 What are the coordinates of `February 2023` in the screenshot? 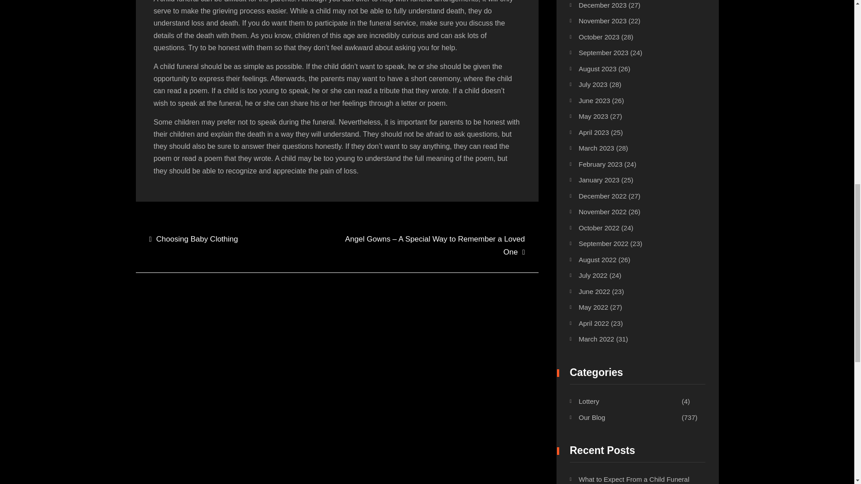 It's located at (600, 164).